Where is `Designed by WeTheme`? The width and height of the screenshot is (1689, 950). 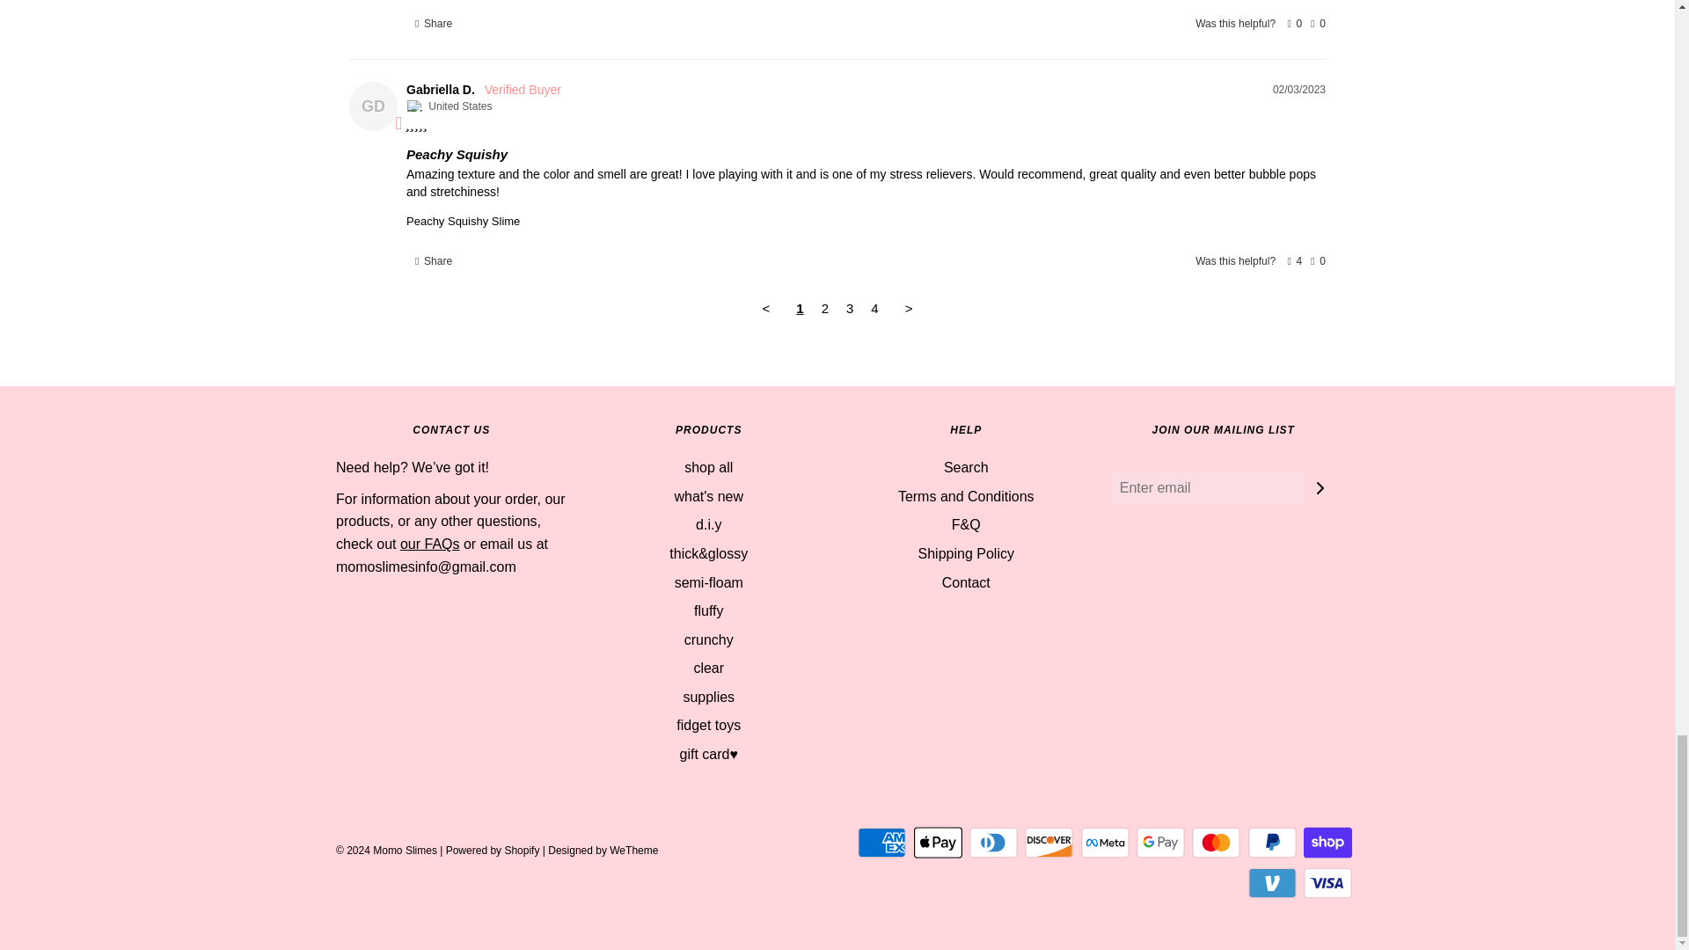
Designed by WeTheme is located at coordinates (603, 851).